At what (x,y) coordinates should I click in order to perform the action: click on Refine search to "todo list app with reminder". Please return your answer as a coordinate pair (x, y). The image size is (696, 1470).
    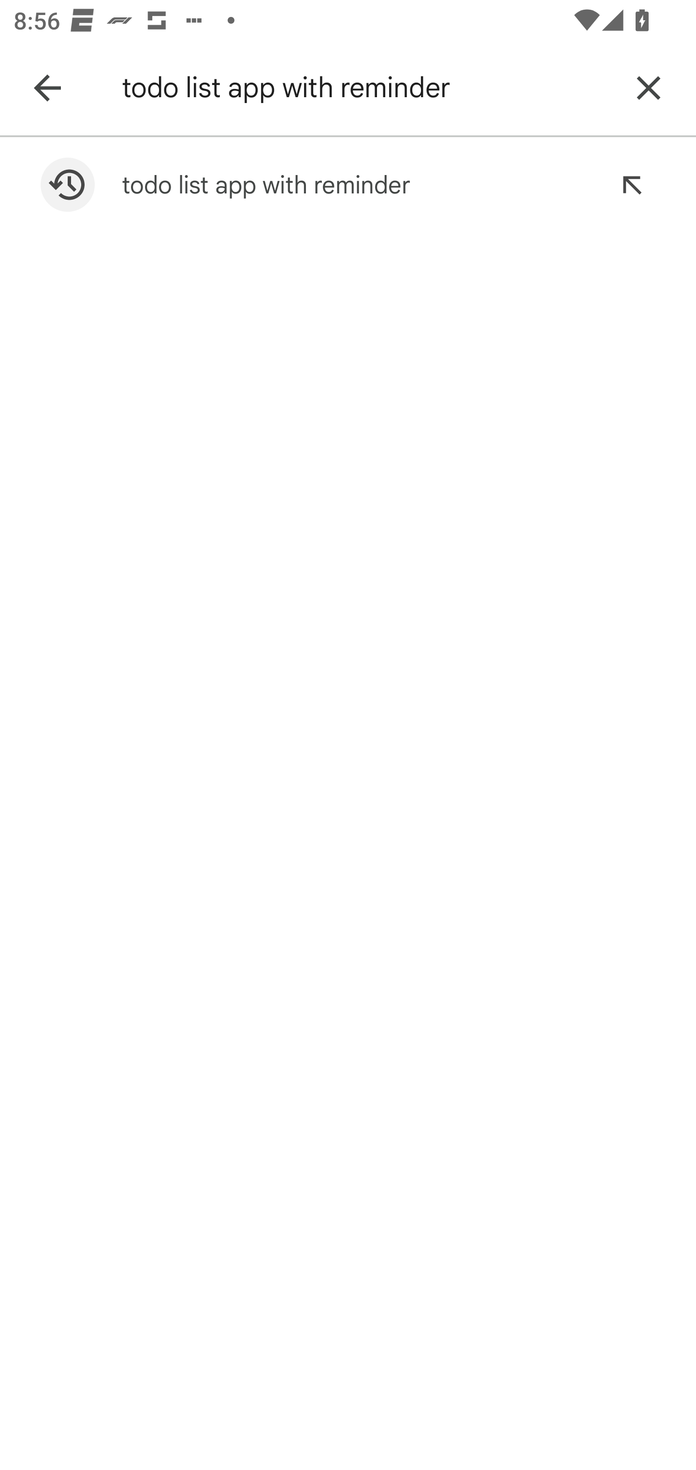
    Looking at the image, I should click on (631, 184).